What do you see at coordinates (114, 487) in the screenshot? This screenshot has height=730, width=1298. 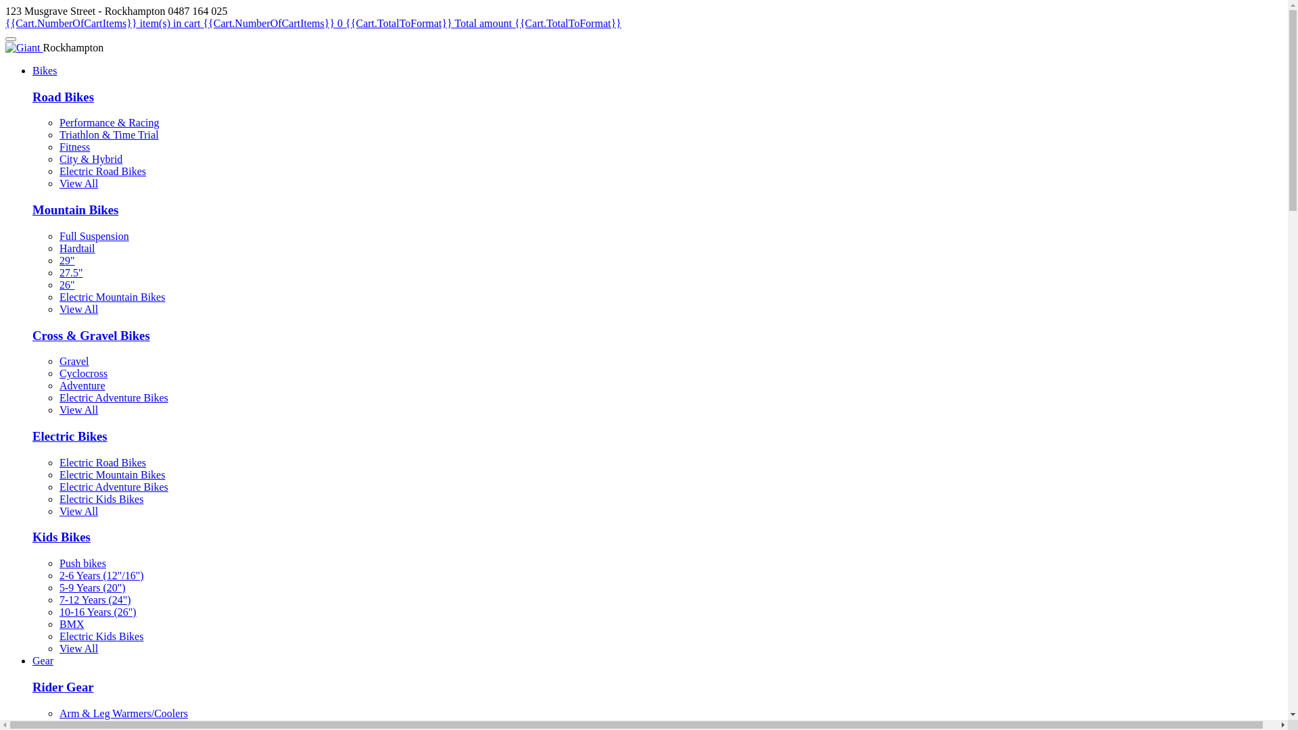 I see `Electric Adventure Bikes` at bounding box center [114, 487].